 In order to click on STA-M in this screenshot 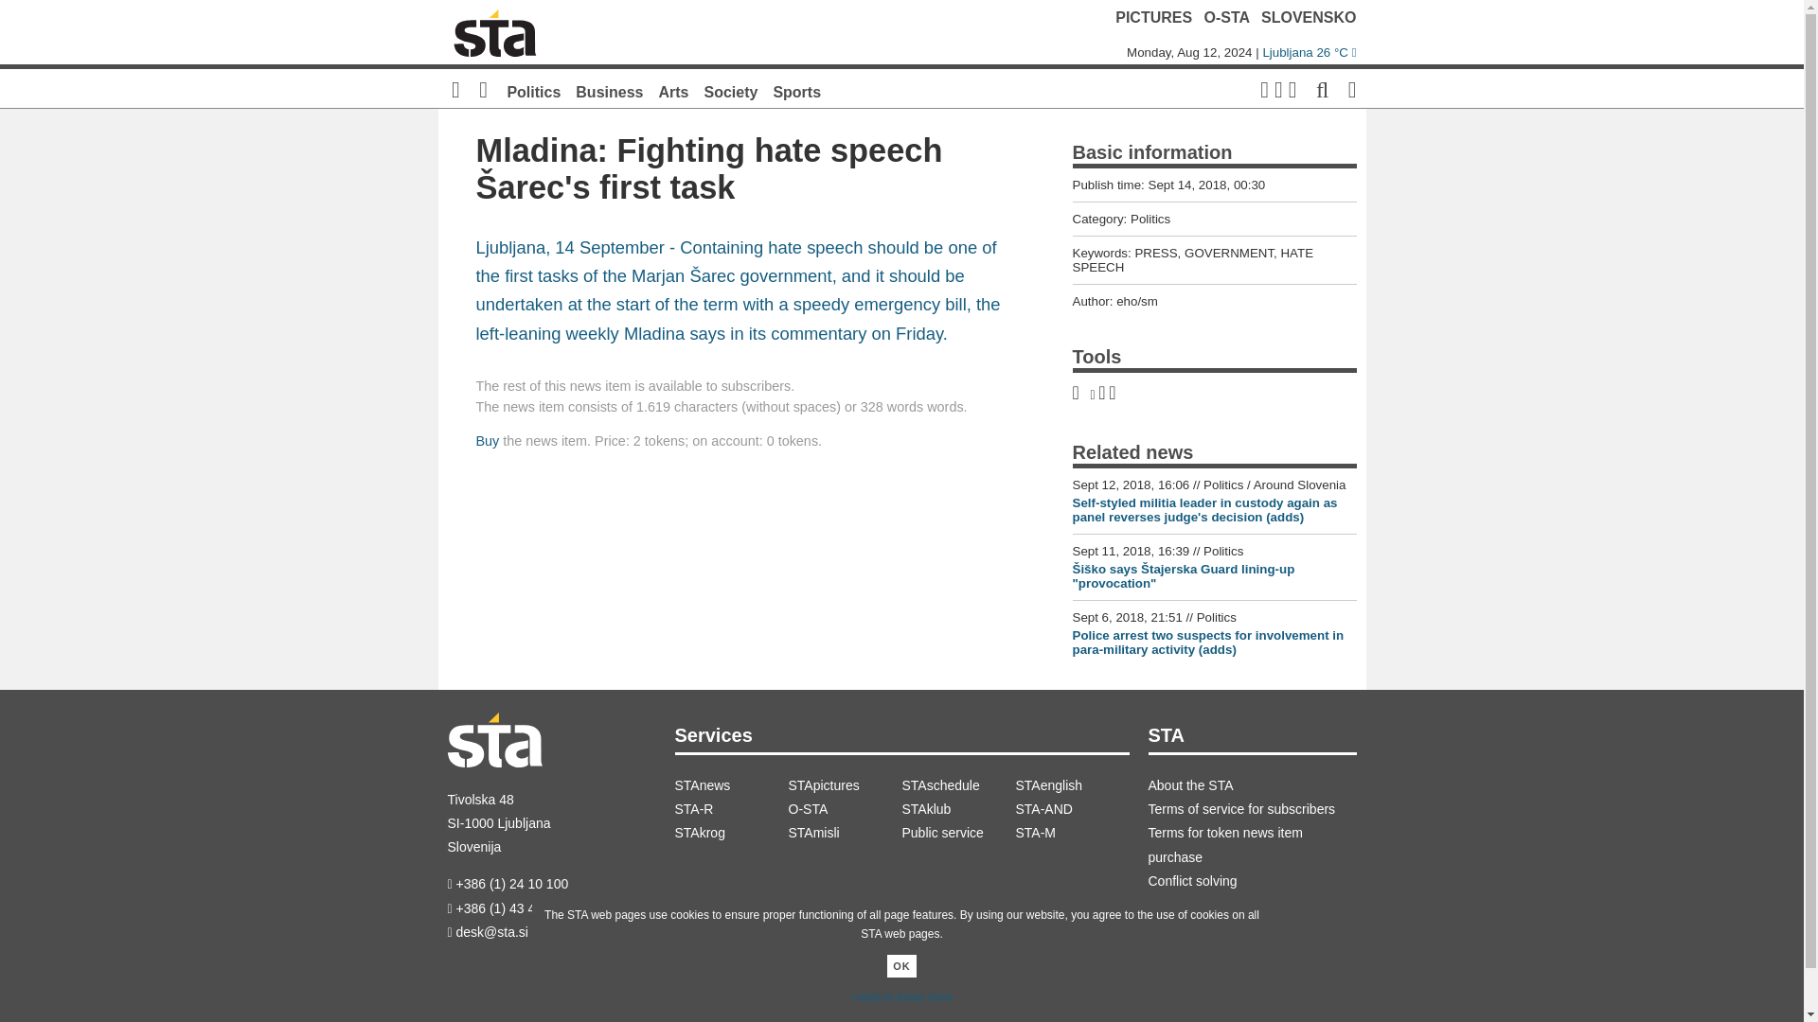, I will do `click(1072, 833)`.